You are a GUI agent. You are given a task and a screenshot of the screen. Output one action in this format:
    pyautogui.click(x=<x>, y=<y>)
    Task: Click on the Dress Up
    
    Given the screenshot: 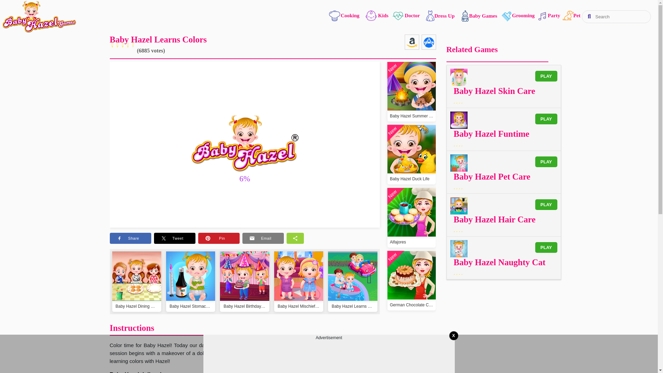 What is the action you would take?
    pyautogui.click(x=437, y=16)
    